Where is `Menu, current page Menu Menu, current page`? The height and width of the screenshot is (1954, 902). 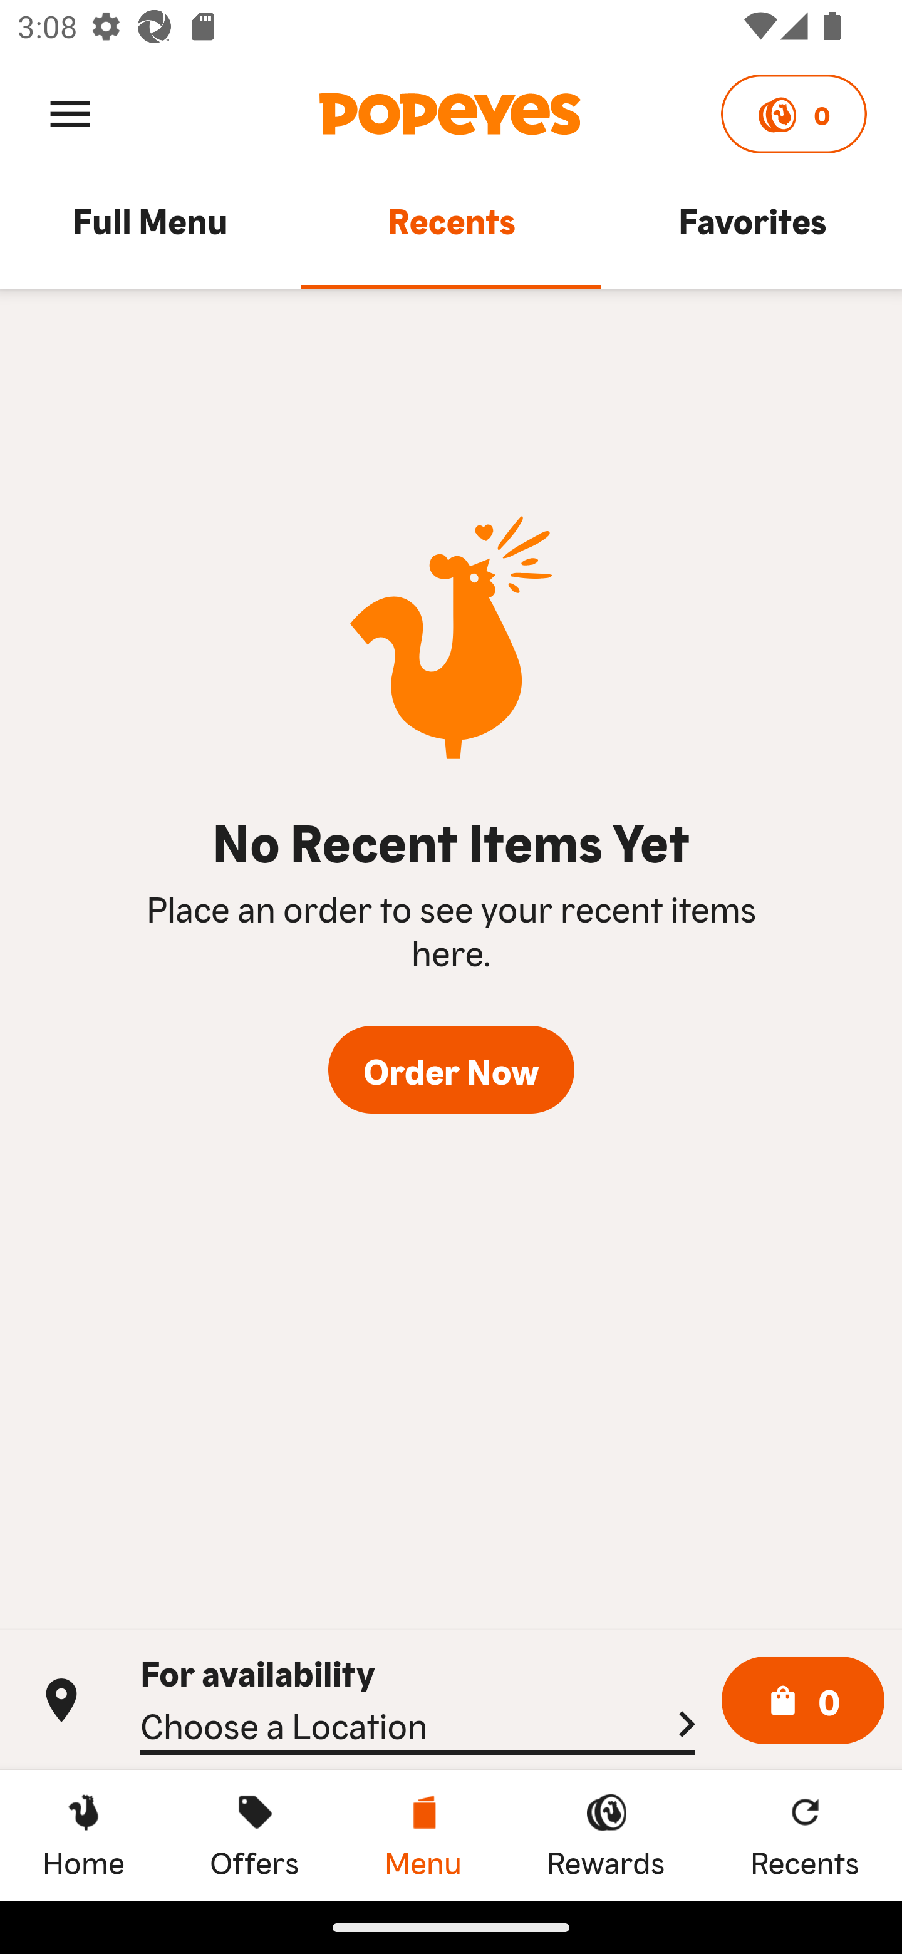 Menu, current page Menu Menu, current page is located at coordinates (422, 1835).